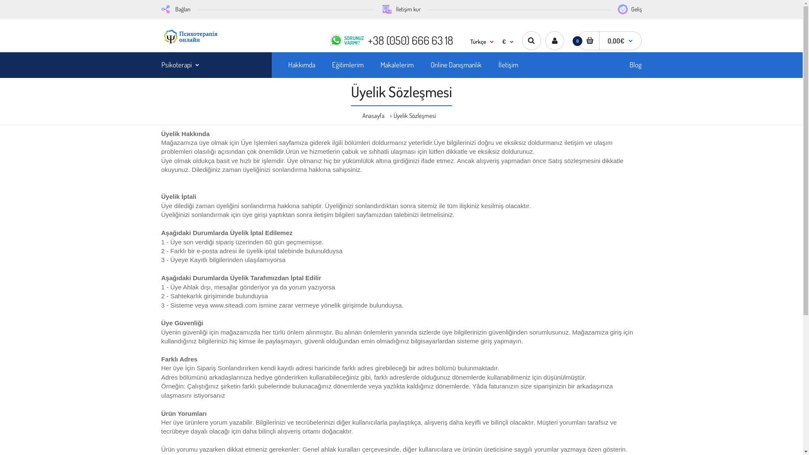 The height and width of the screenshot is (455, 809). I want to click on Blog, so click(635, 65).